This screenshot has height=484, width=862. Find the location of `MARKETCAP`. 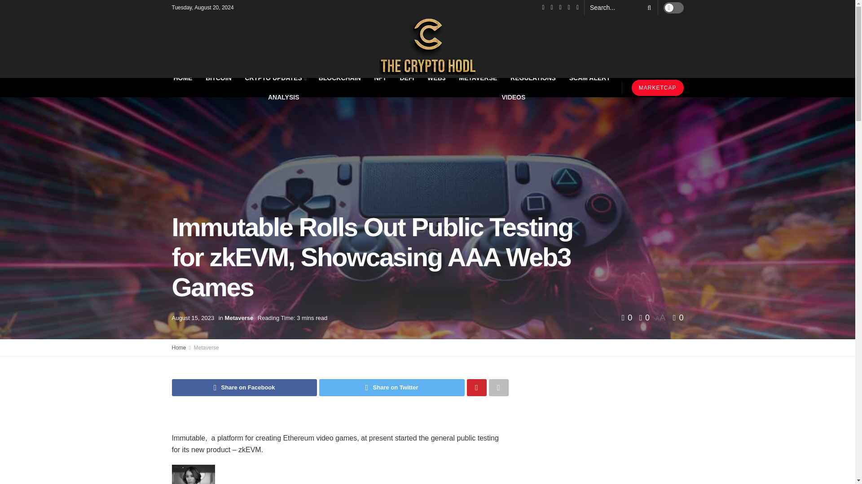

MARKETCAP is located at coordinates (657, 88).